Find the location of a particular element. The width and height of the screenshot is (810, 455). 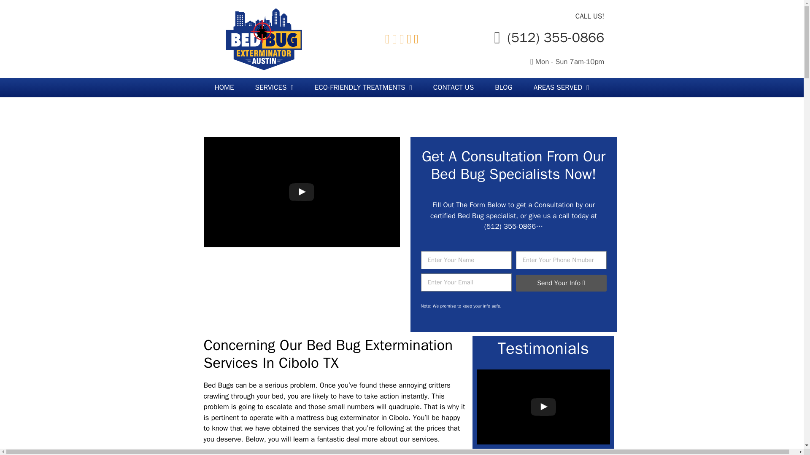

HOME is located at coordinates (224, 88).